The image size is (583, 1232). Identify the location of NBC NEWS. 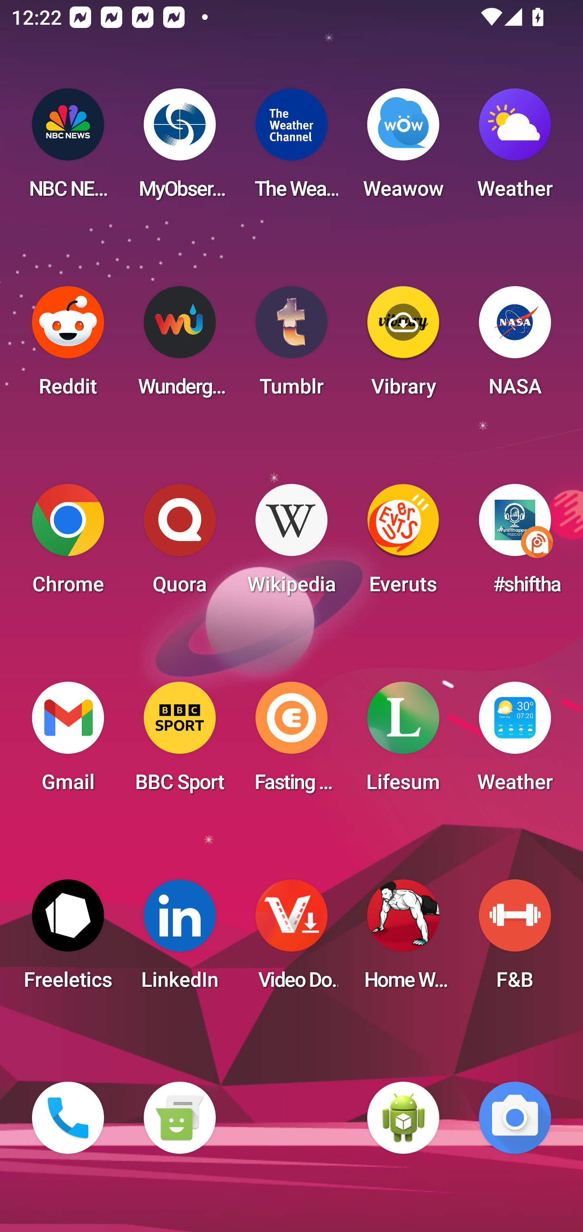
(68, 148).